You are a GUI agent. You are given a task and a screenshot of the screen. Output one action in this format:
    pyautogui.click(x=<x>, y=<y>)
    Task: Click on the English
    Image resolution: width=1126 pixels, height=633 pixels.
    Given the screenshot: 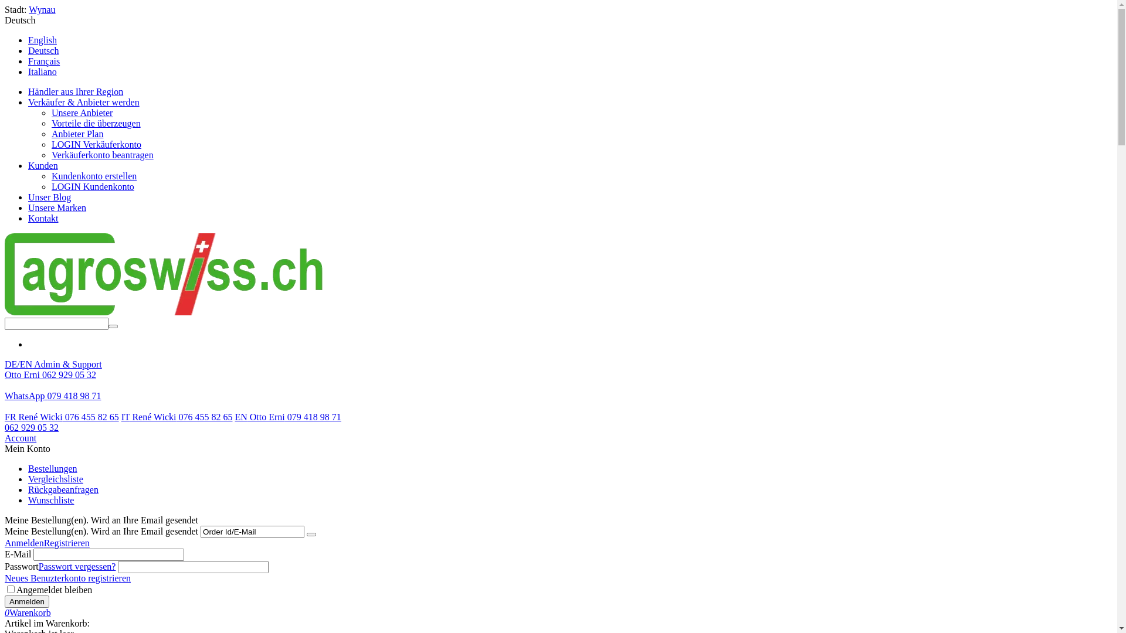 What is the action you would take?
    pyautogui.click(x=42, y=40)
    